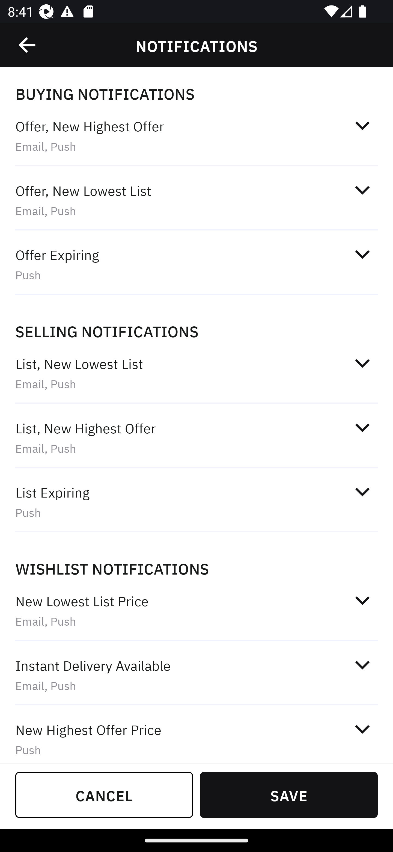  What do you see at coordinates (362, 254) in the screenshot?
I see `` at bounding box center [362, 254].